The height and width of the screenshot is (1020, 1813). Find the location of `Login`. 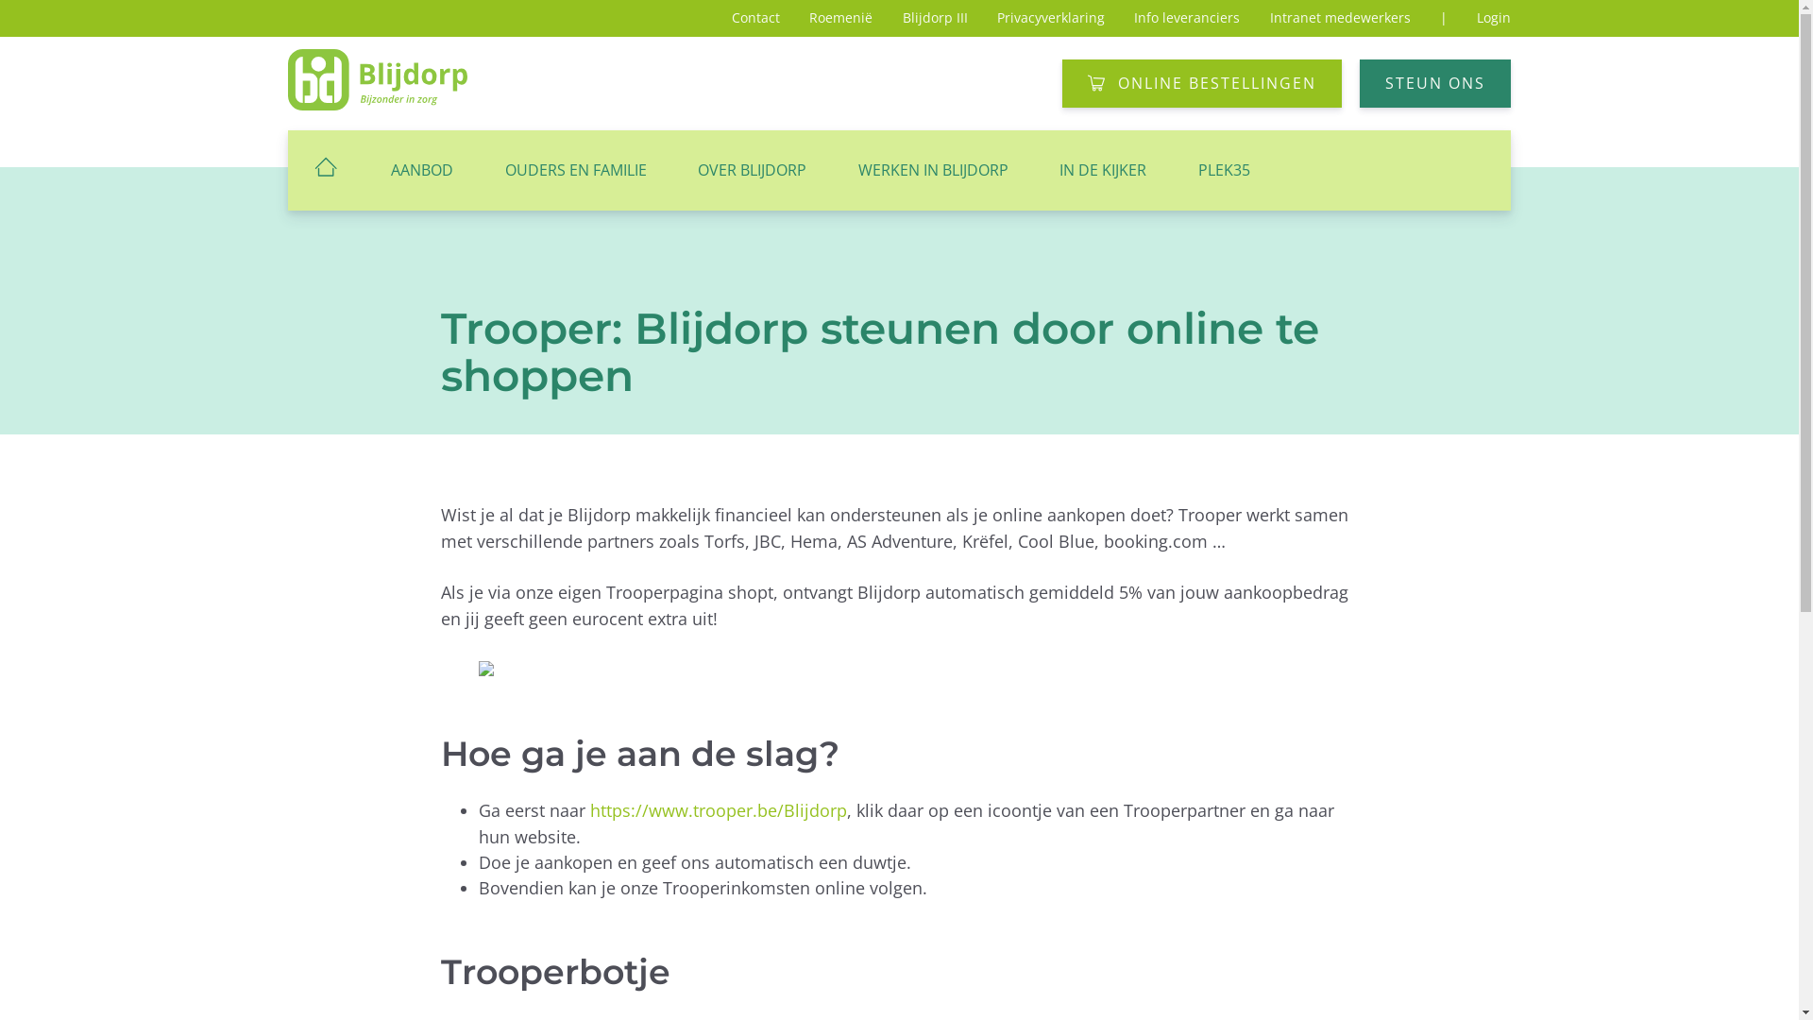

Login is located at coordinates (1494, 17).